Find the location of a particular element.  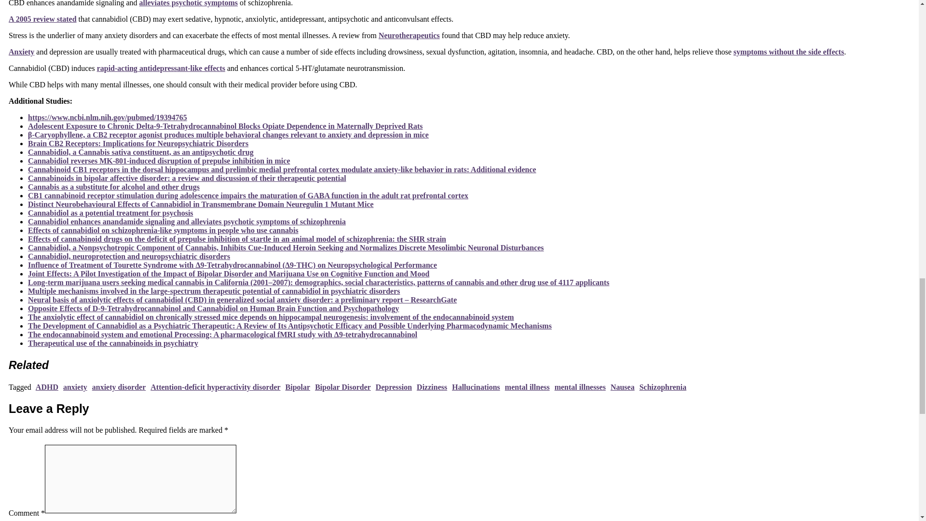

rapid-acting antidepressant-like effects is located at coordinates (161, 68).